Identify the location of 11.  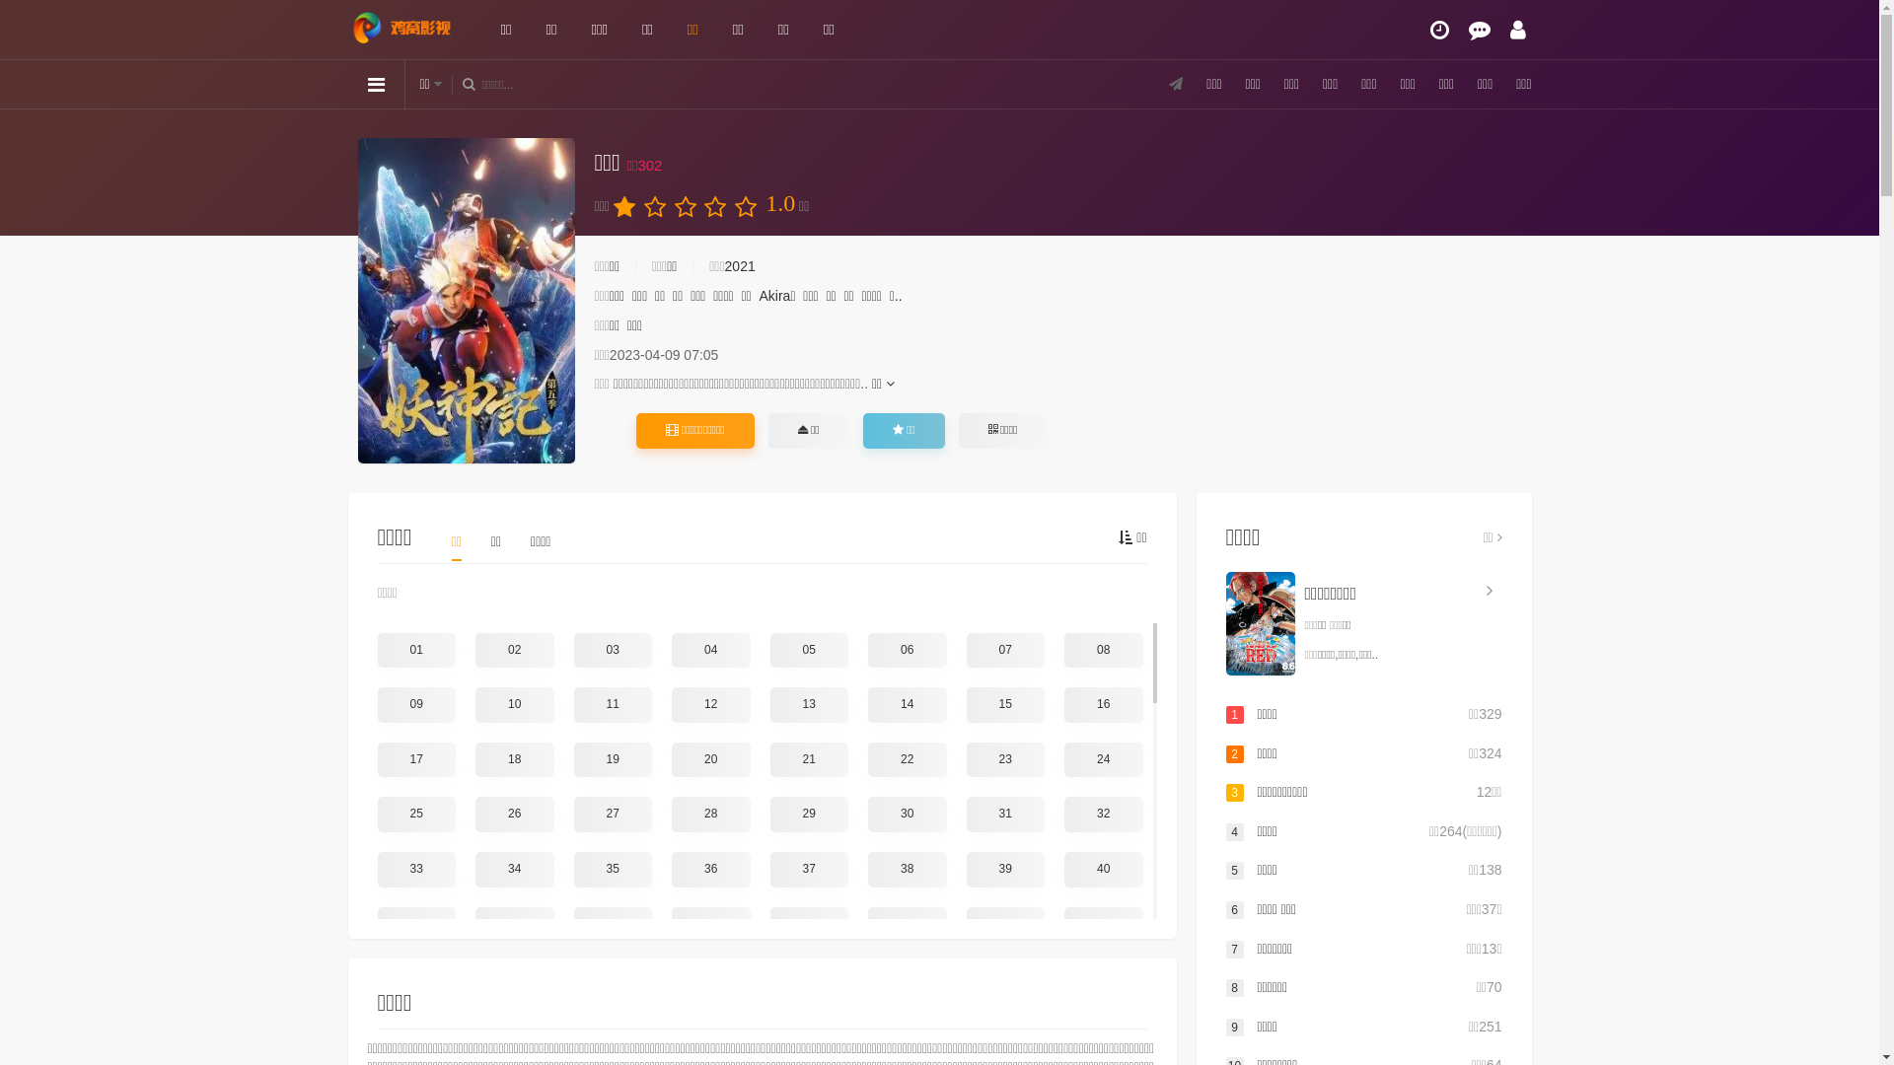
(614, 705).